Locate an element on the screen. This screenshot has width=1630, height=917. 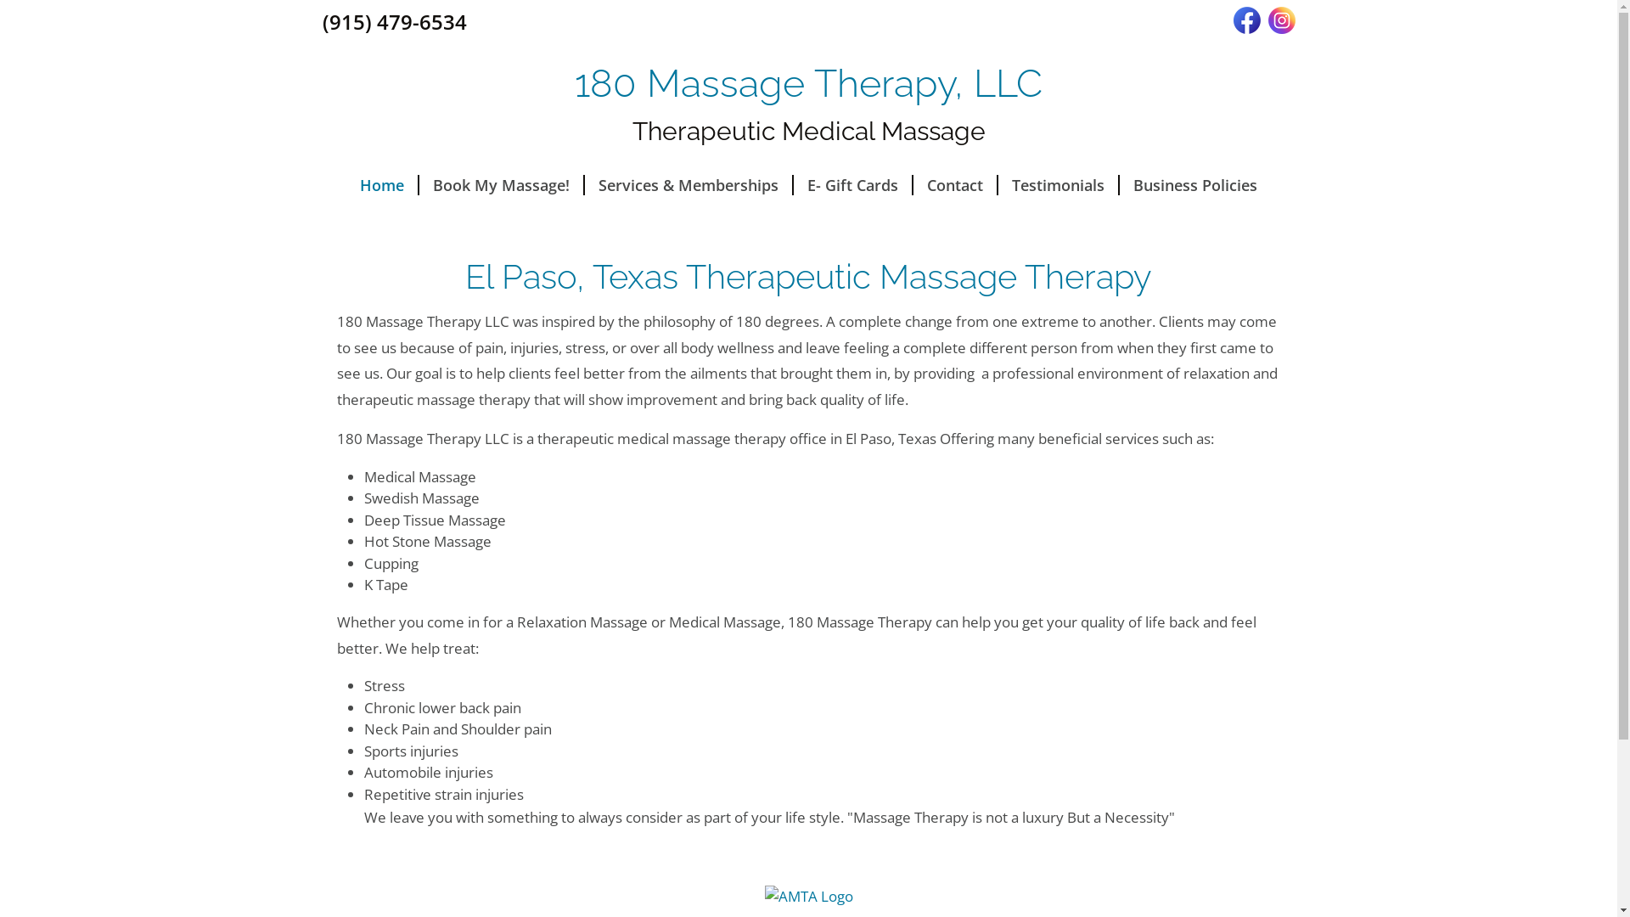
Book My Massage! is located at coordinates (502, 185).